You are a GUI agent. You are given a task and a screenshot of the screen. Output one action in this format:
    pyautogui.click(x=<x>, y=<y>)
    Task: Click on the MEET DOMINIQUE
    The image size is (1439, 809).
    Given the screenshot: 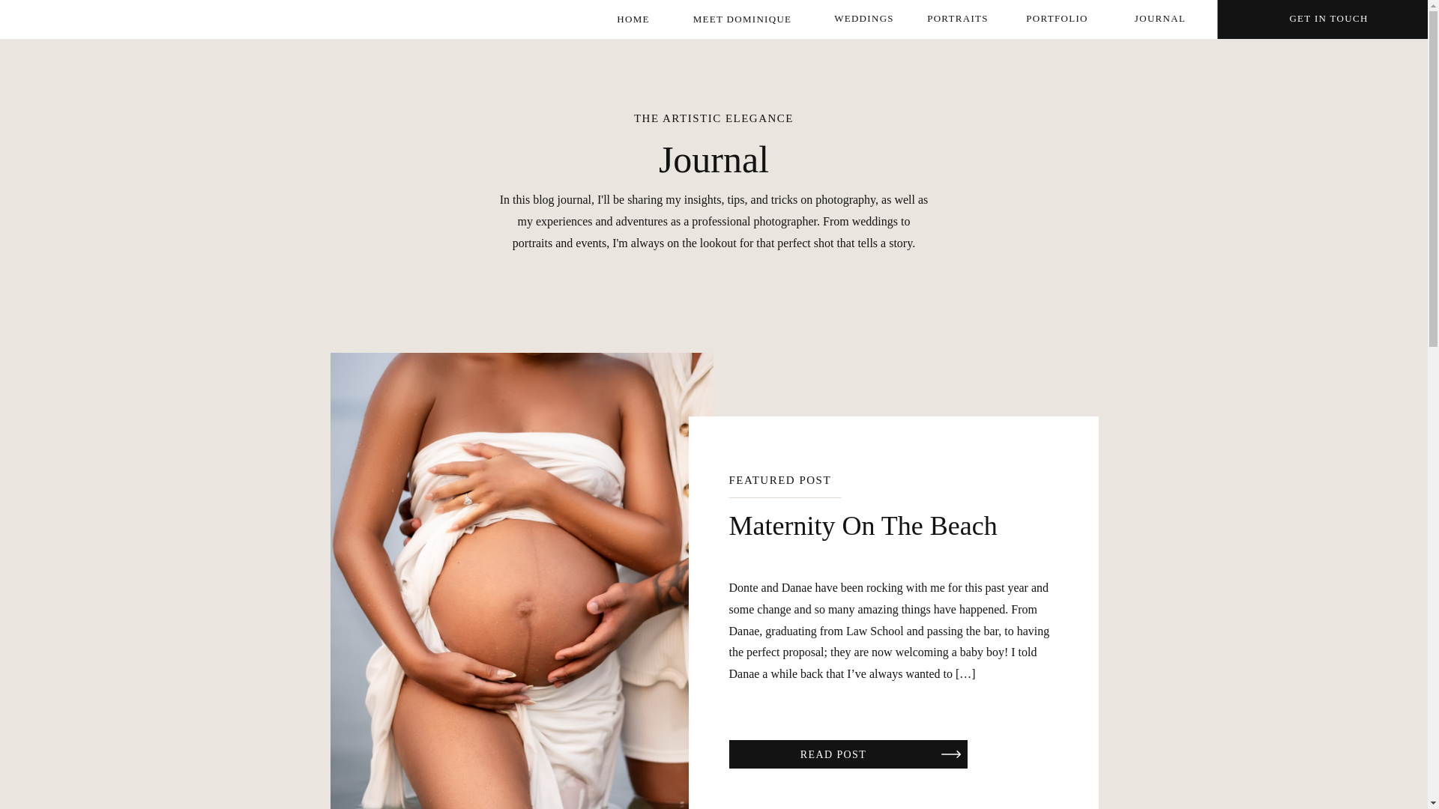 What is the action you would take?
    pyautogui.click(x=742, y=19)
    